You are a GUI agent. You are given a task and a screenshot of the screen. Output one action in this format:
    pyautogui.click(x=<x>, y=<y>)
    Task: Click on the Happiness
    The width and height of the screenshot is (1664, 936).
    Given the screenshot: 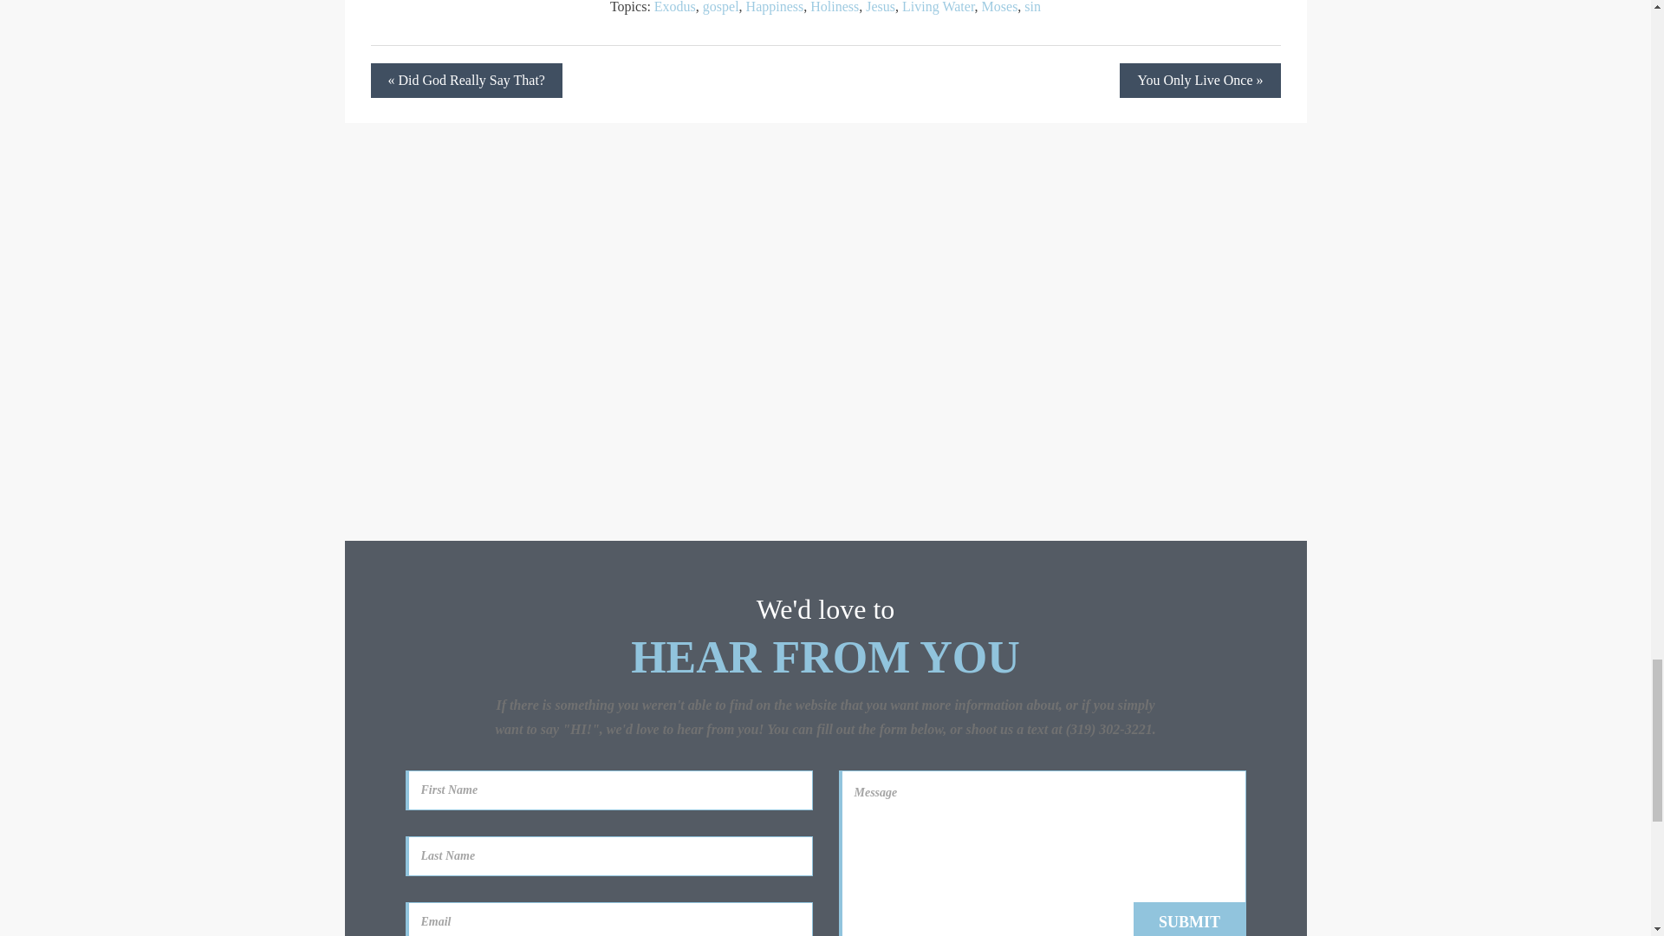 What is the action you would take?
    pyautogui.click(x=775, y=7)
    